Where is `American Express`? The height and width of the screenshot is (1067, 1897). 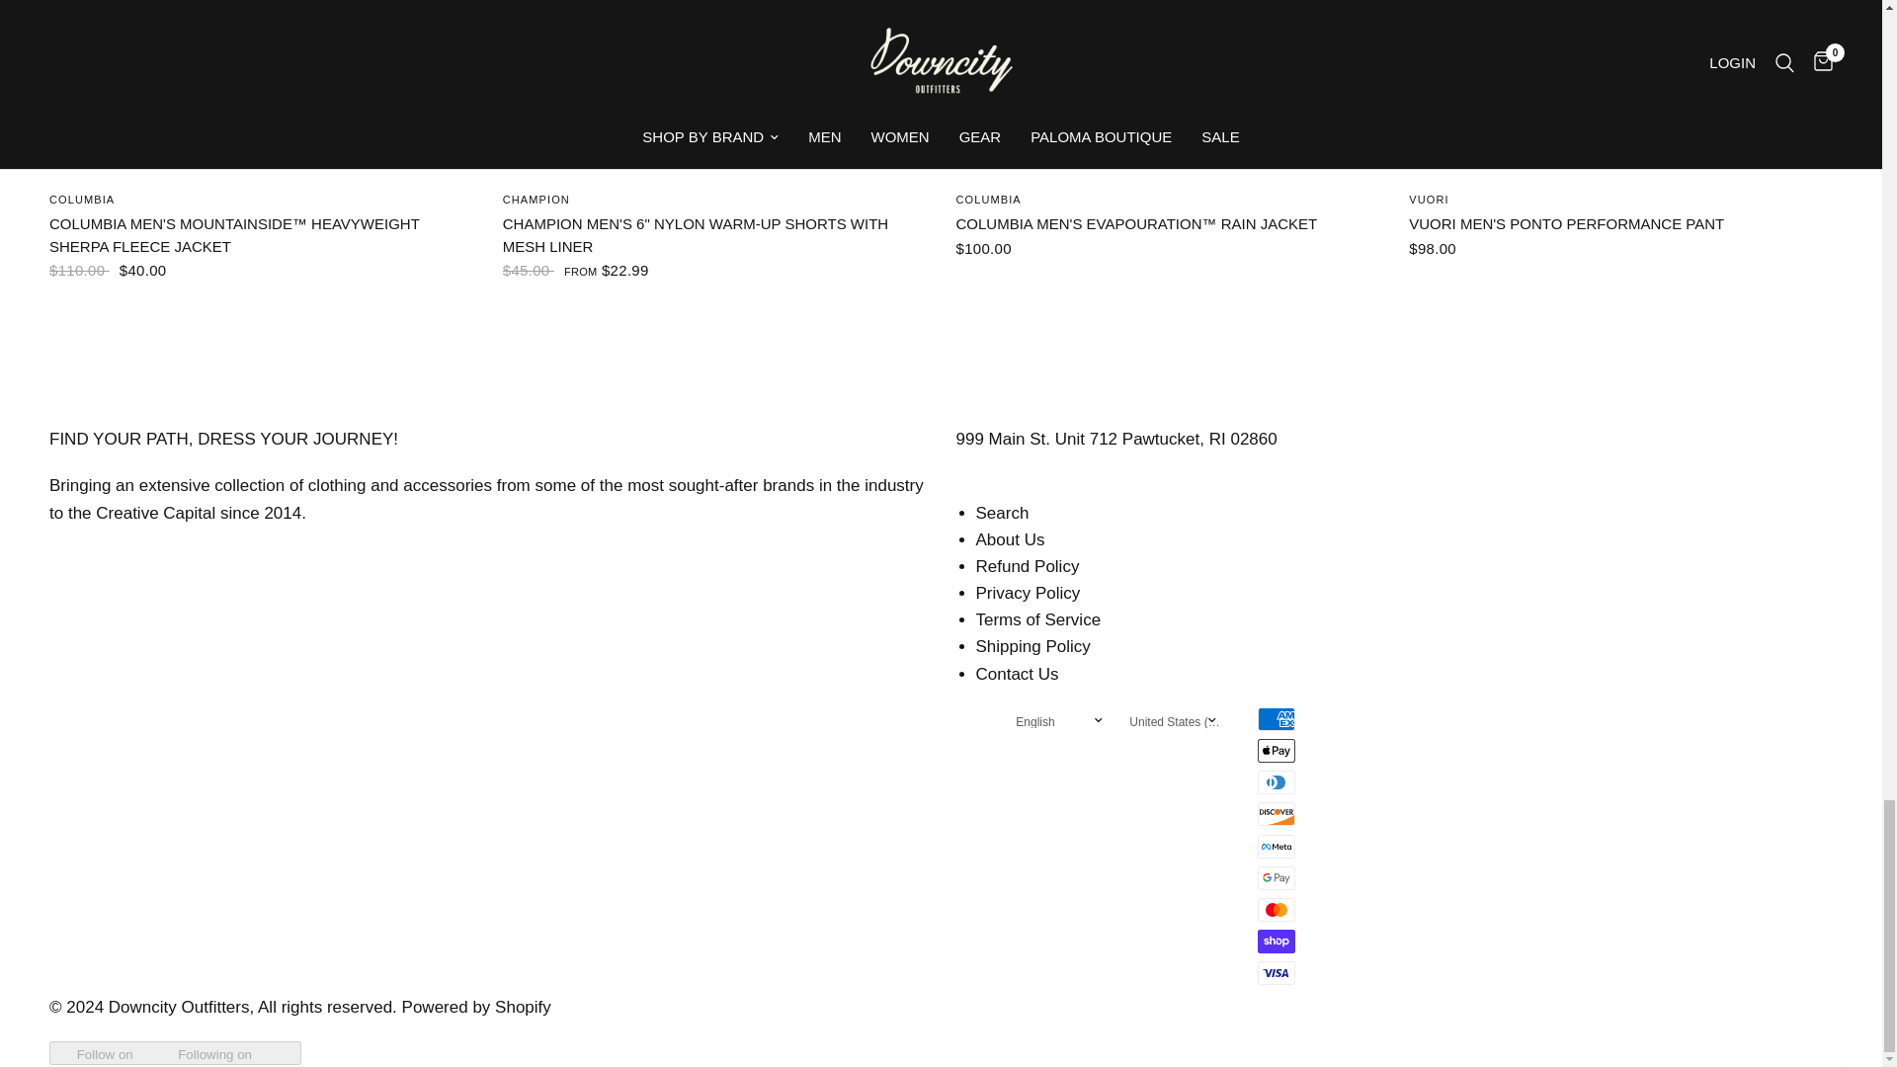
American Express is located at coordinates (1277, 719).